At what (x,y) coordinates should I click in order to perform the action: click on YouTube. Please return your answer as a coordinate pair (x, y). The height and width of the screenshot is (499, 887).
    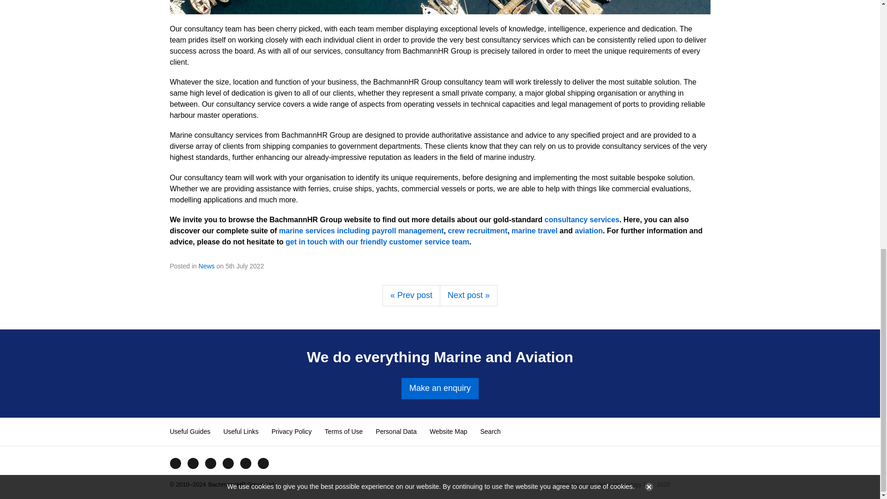
    Looking at the image, I should click on (210, 463).